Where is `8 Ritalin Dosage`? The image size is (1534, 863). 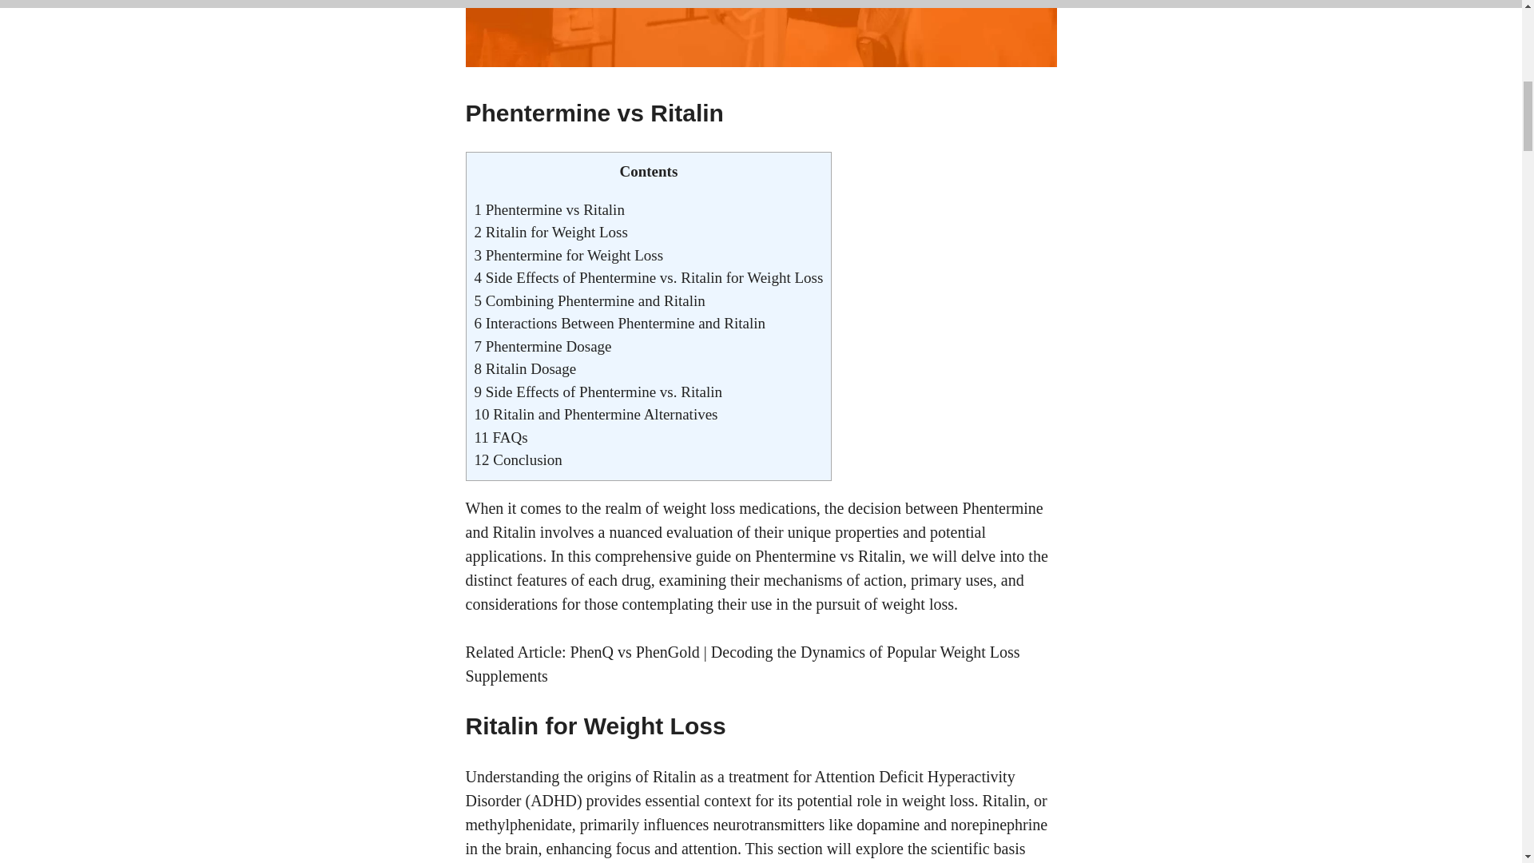 8 Ritalin Dosage is located at coordinates (525, 368).